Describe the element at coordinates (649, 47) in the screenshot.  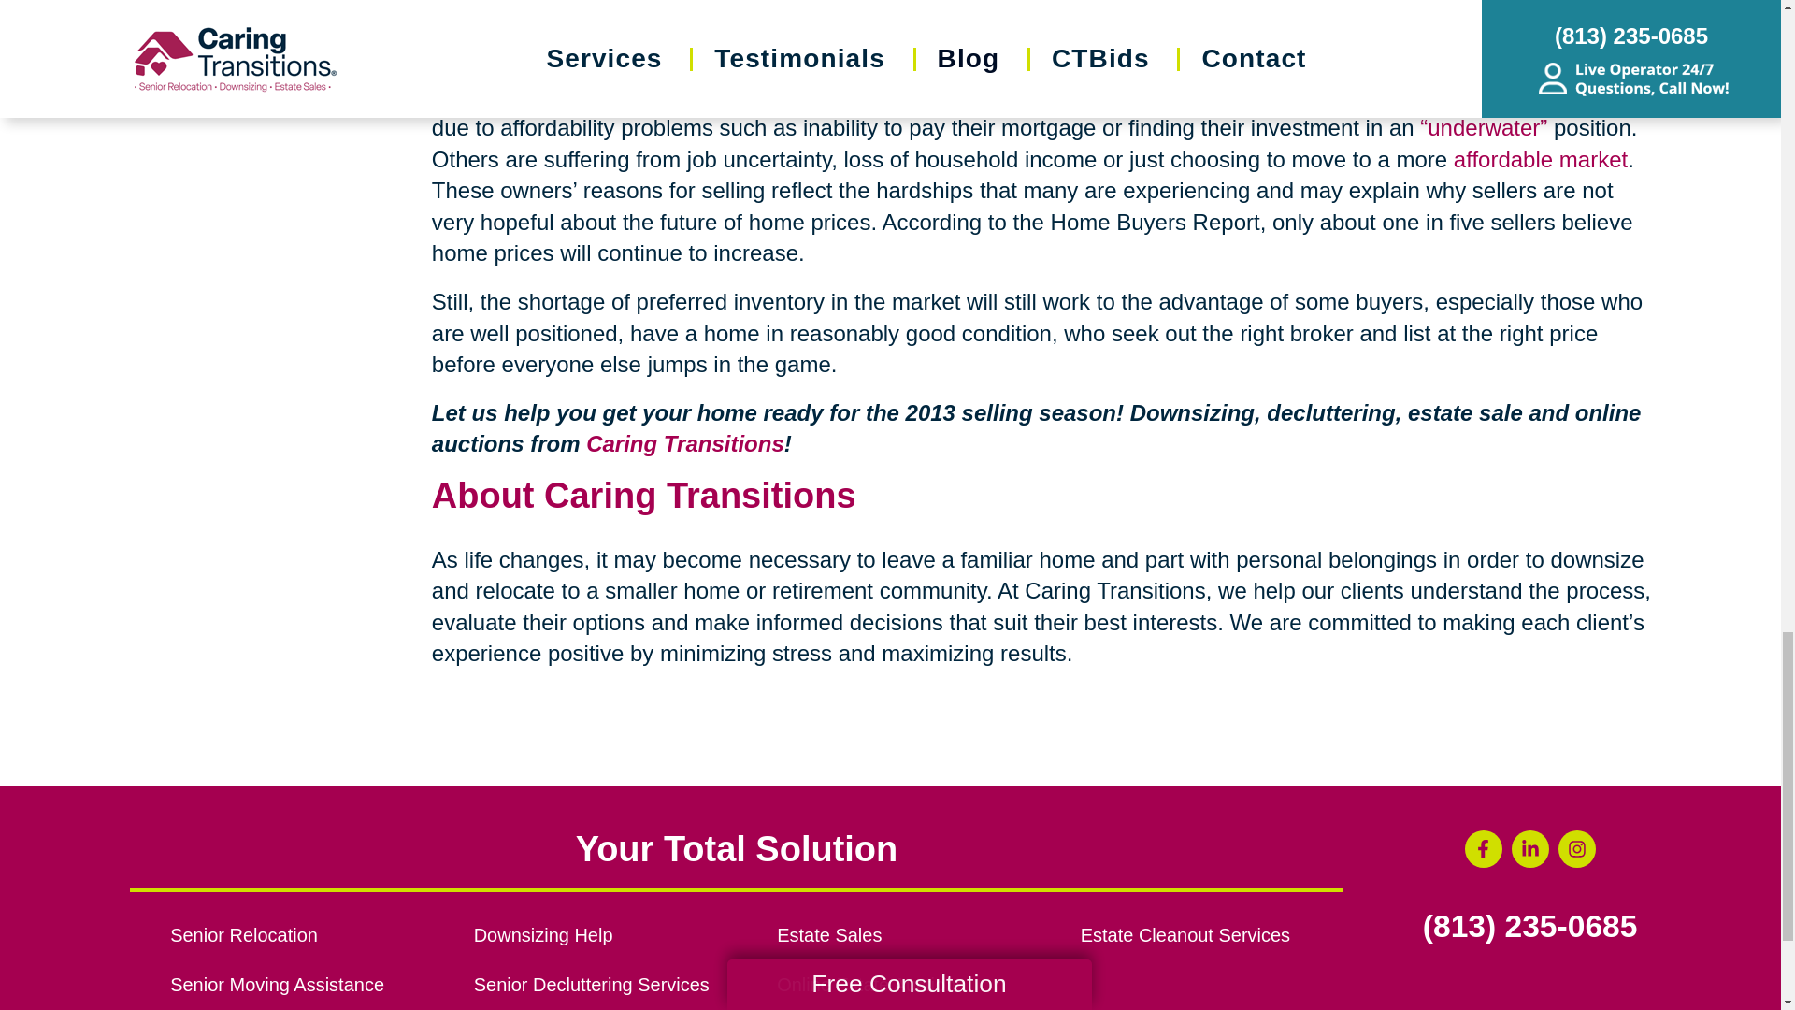
I see `too cluttered` at that location.